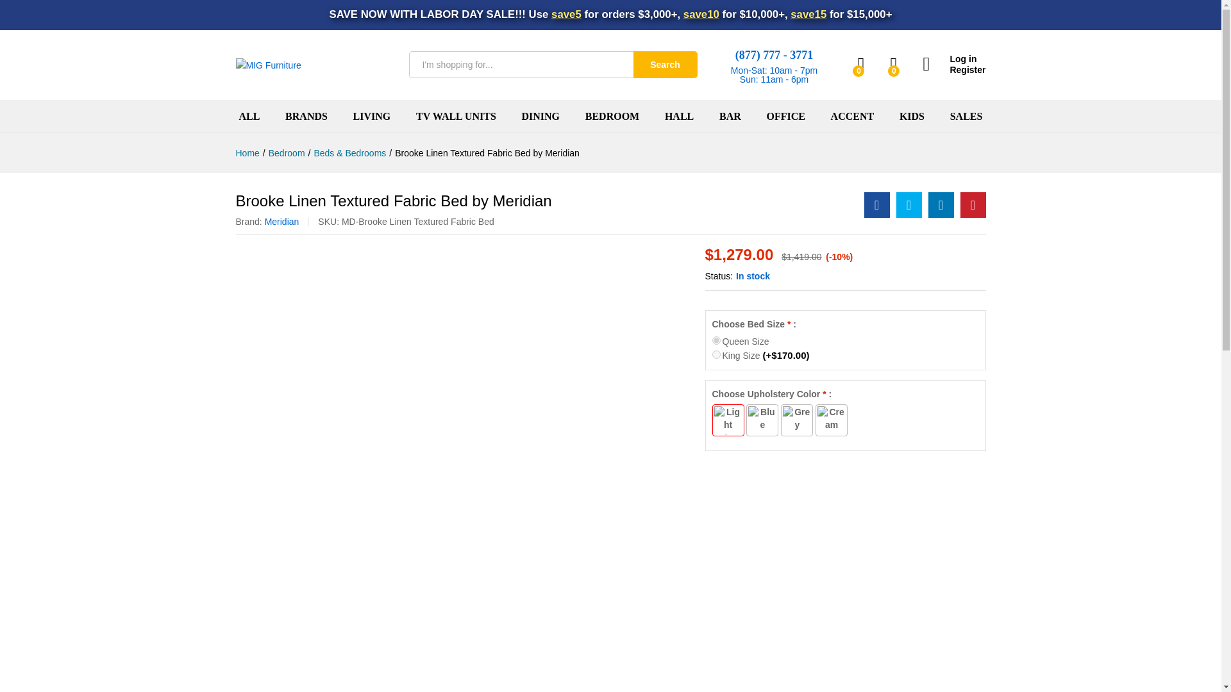  What do you see at coordinates (716, 354) in the screenshot?
I see `King Size` at bounding box center [716, 354].